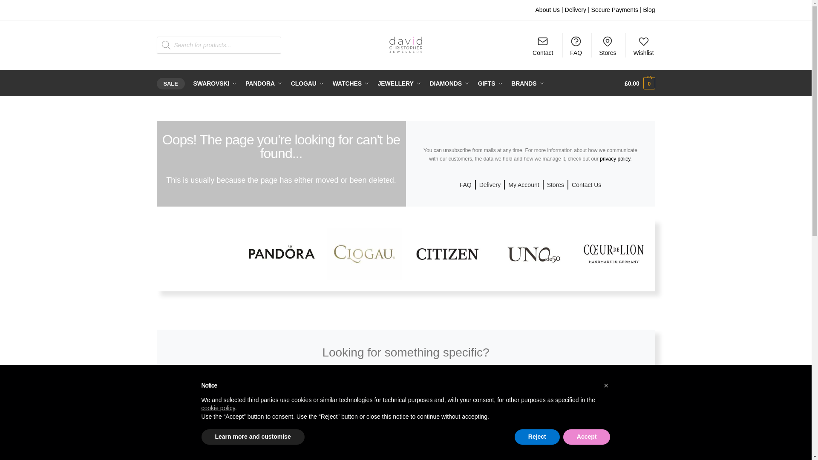 The height and width of the screenshot is (460, 818). What do you see at coordinates (543, 45) in the screenshot?
I see `Contact` at bounding box center [543, 45].